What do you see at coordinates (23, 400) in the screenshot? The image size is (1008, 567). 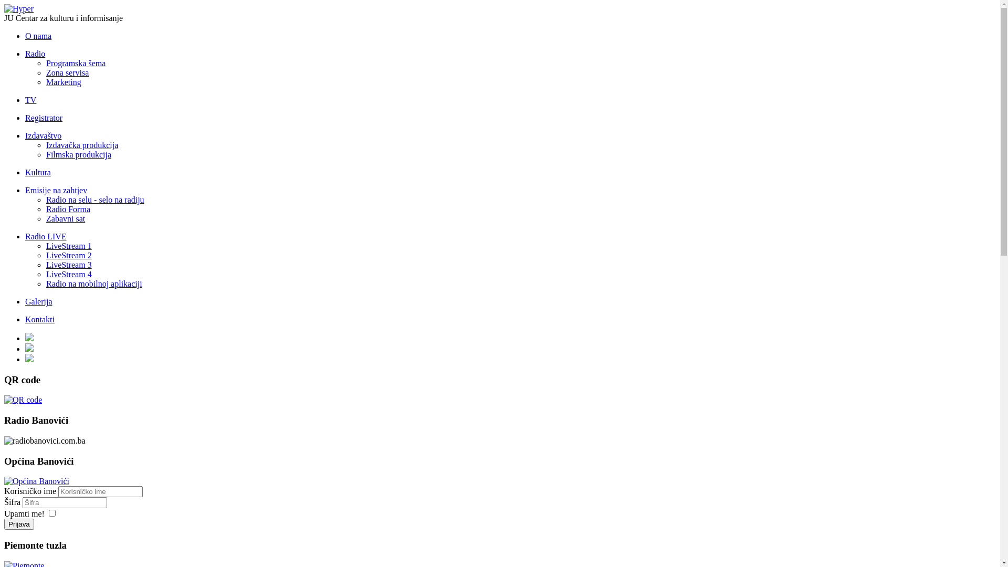 I see `QR code` at bounding box center [23, 400].